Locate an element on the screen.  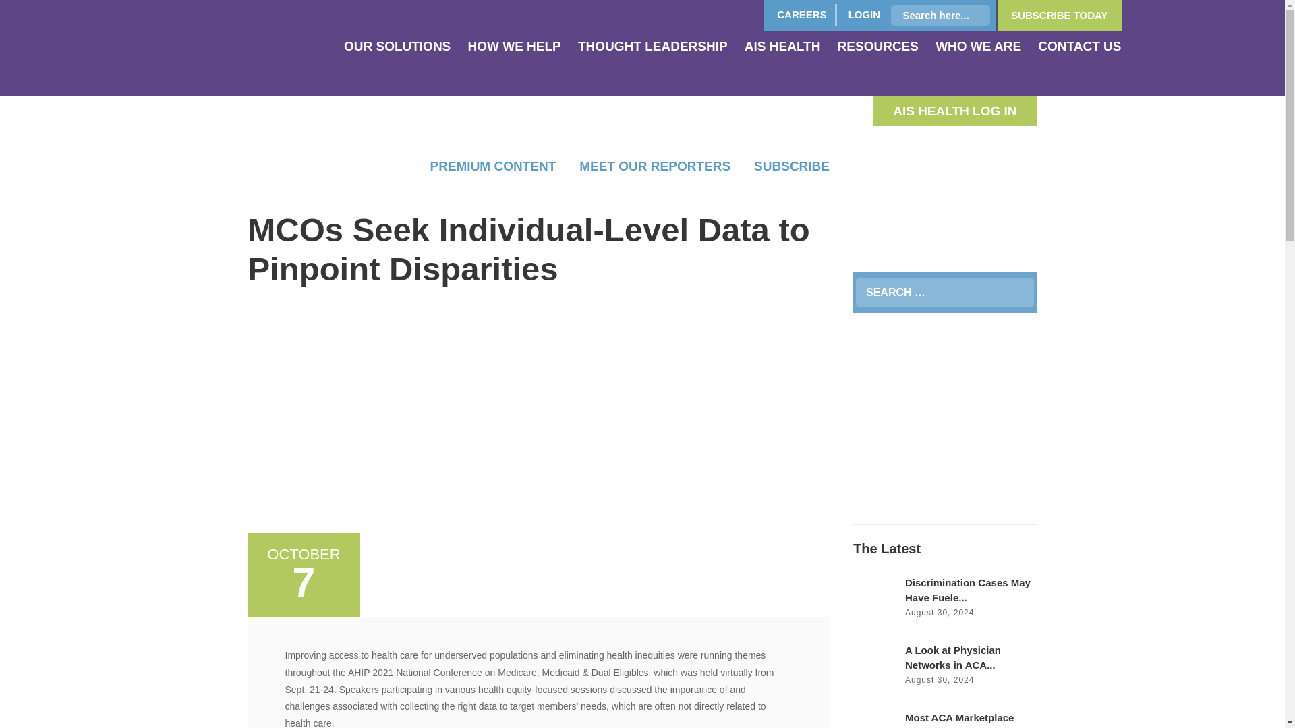
OUR SOLUTIONS is located at coordinates (397, 47).